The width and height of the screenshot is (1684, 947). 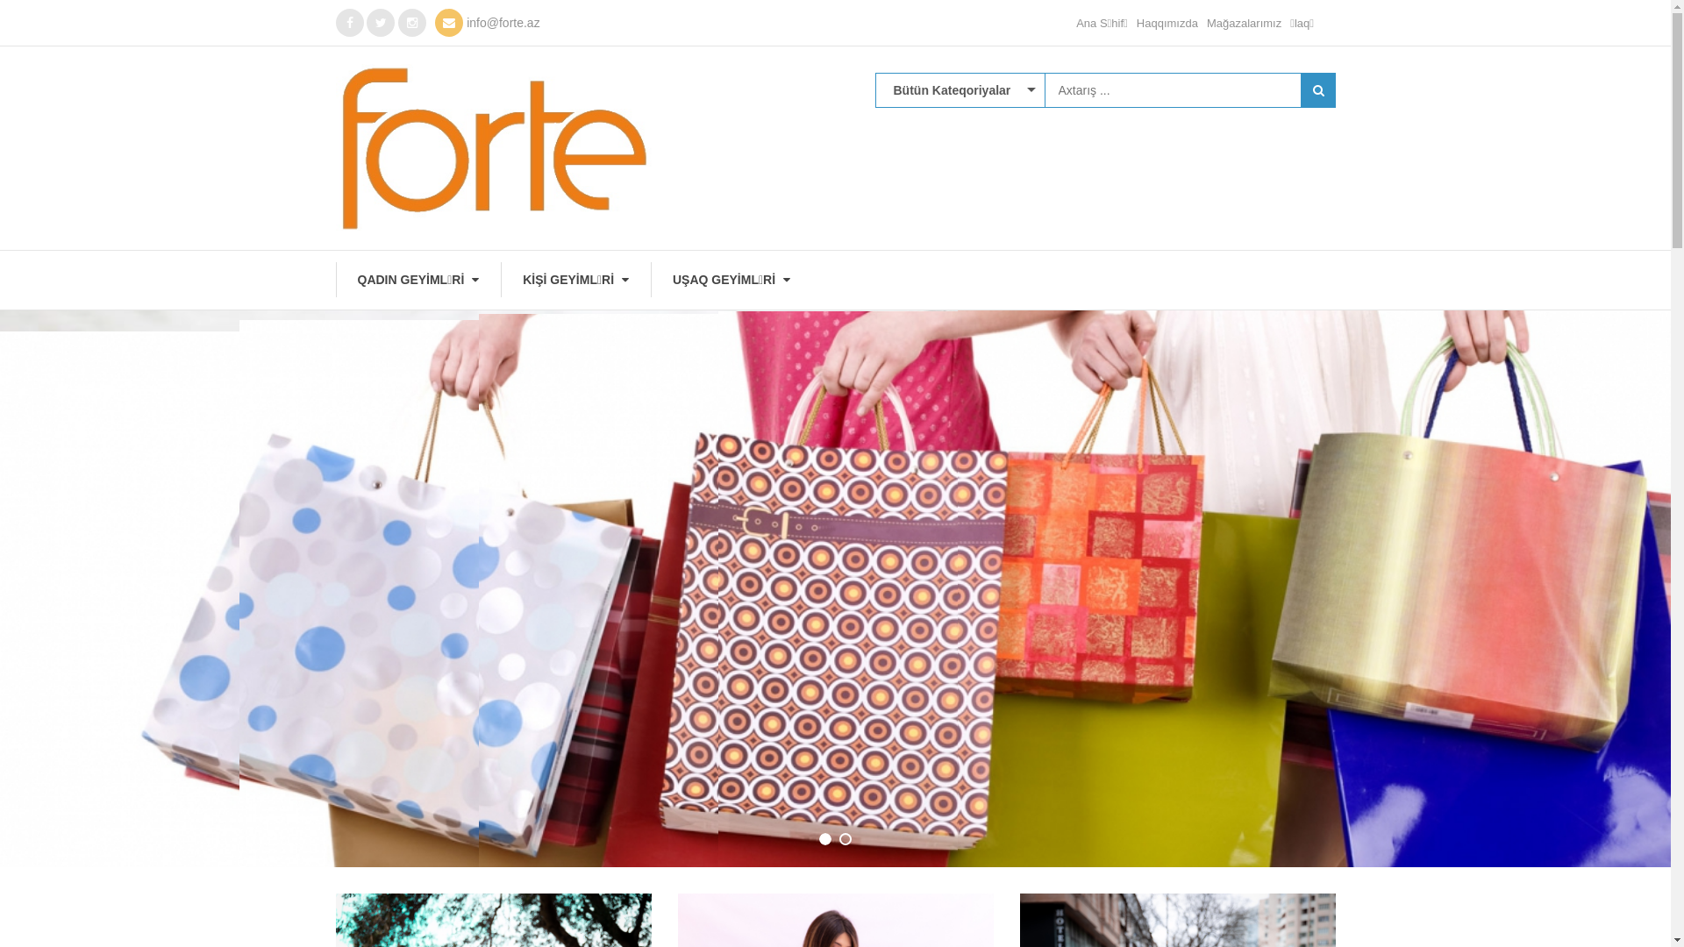 What do you see at coordinates (963, 378) in the screenshot?
I see `54` at bounding box center [963, 378].